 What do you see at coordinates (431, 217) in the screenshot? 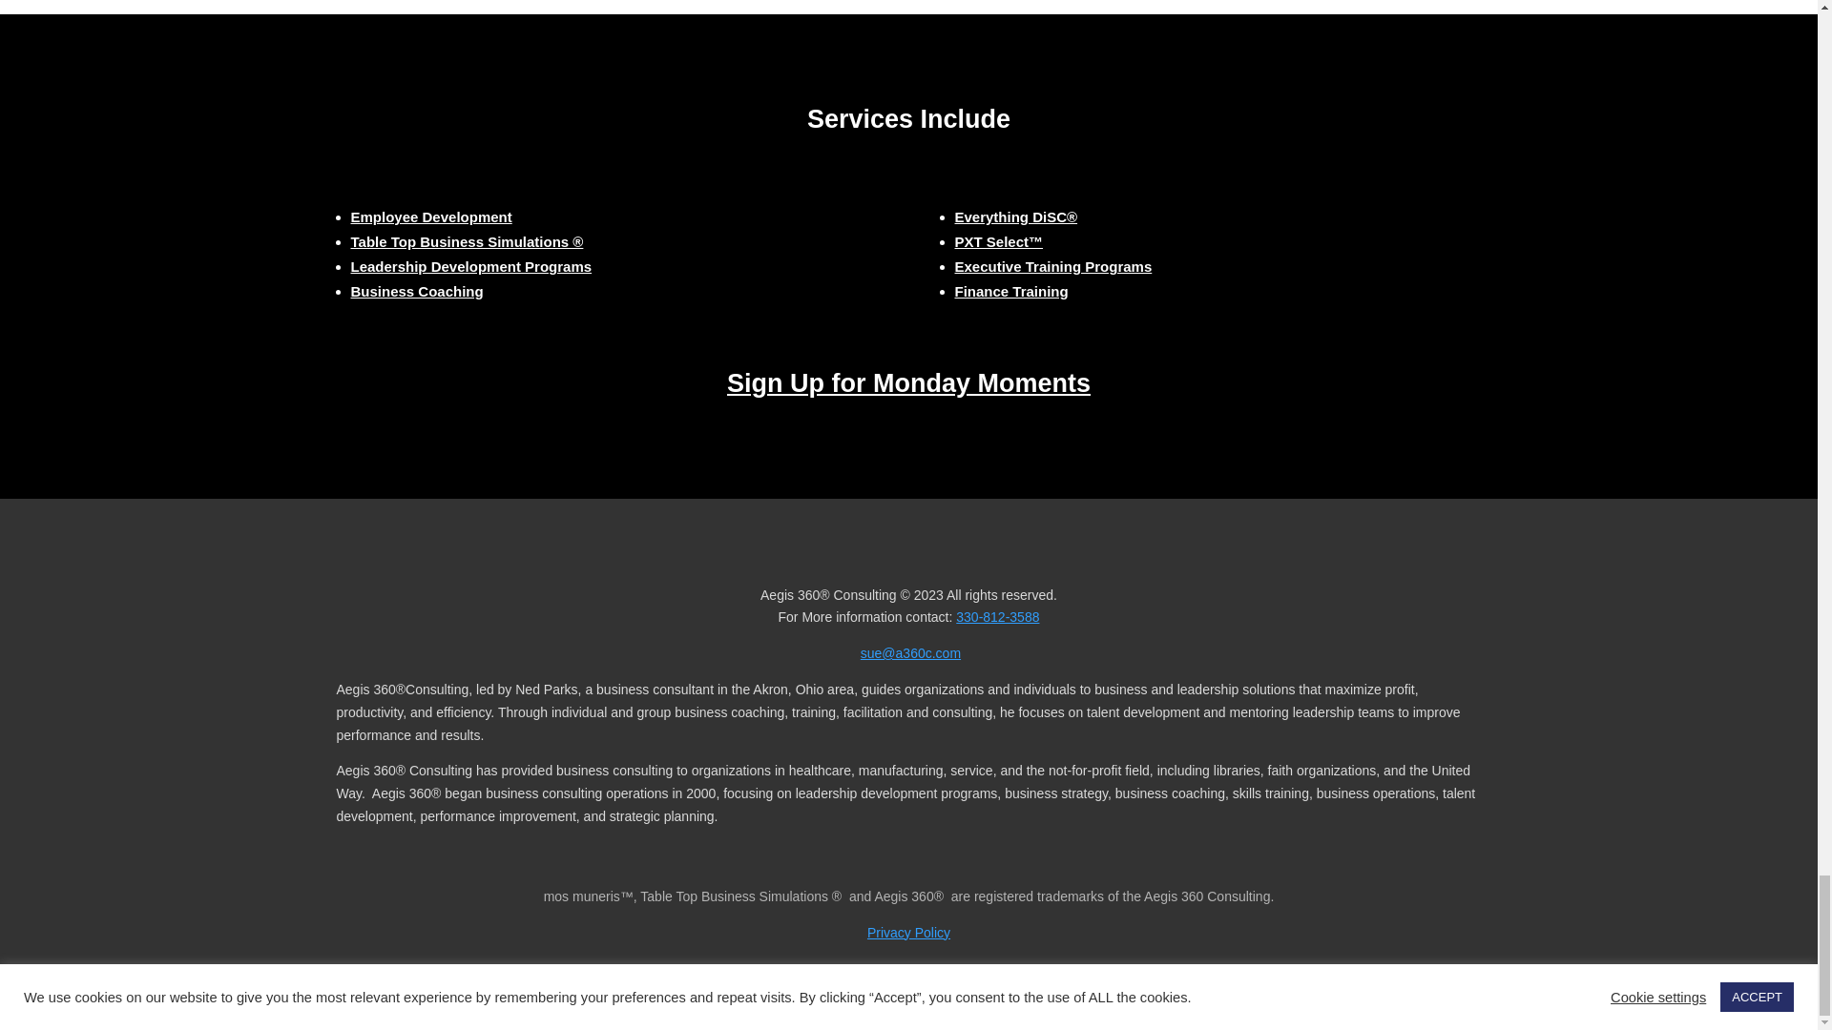
I see `PXT Select` at bounding box center [431, 217].